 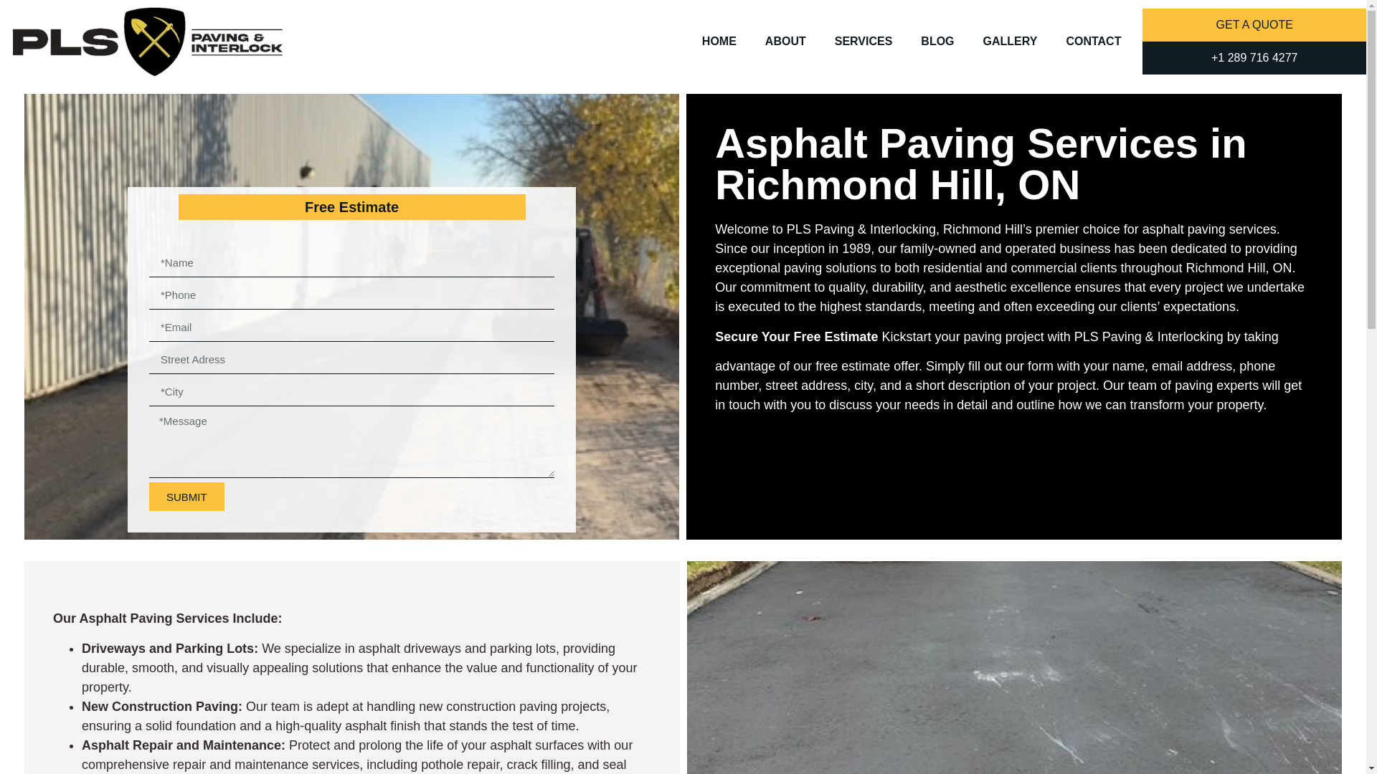 I want to click on SERVICES, so click(x=863, y=42).